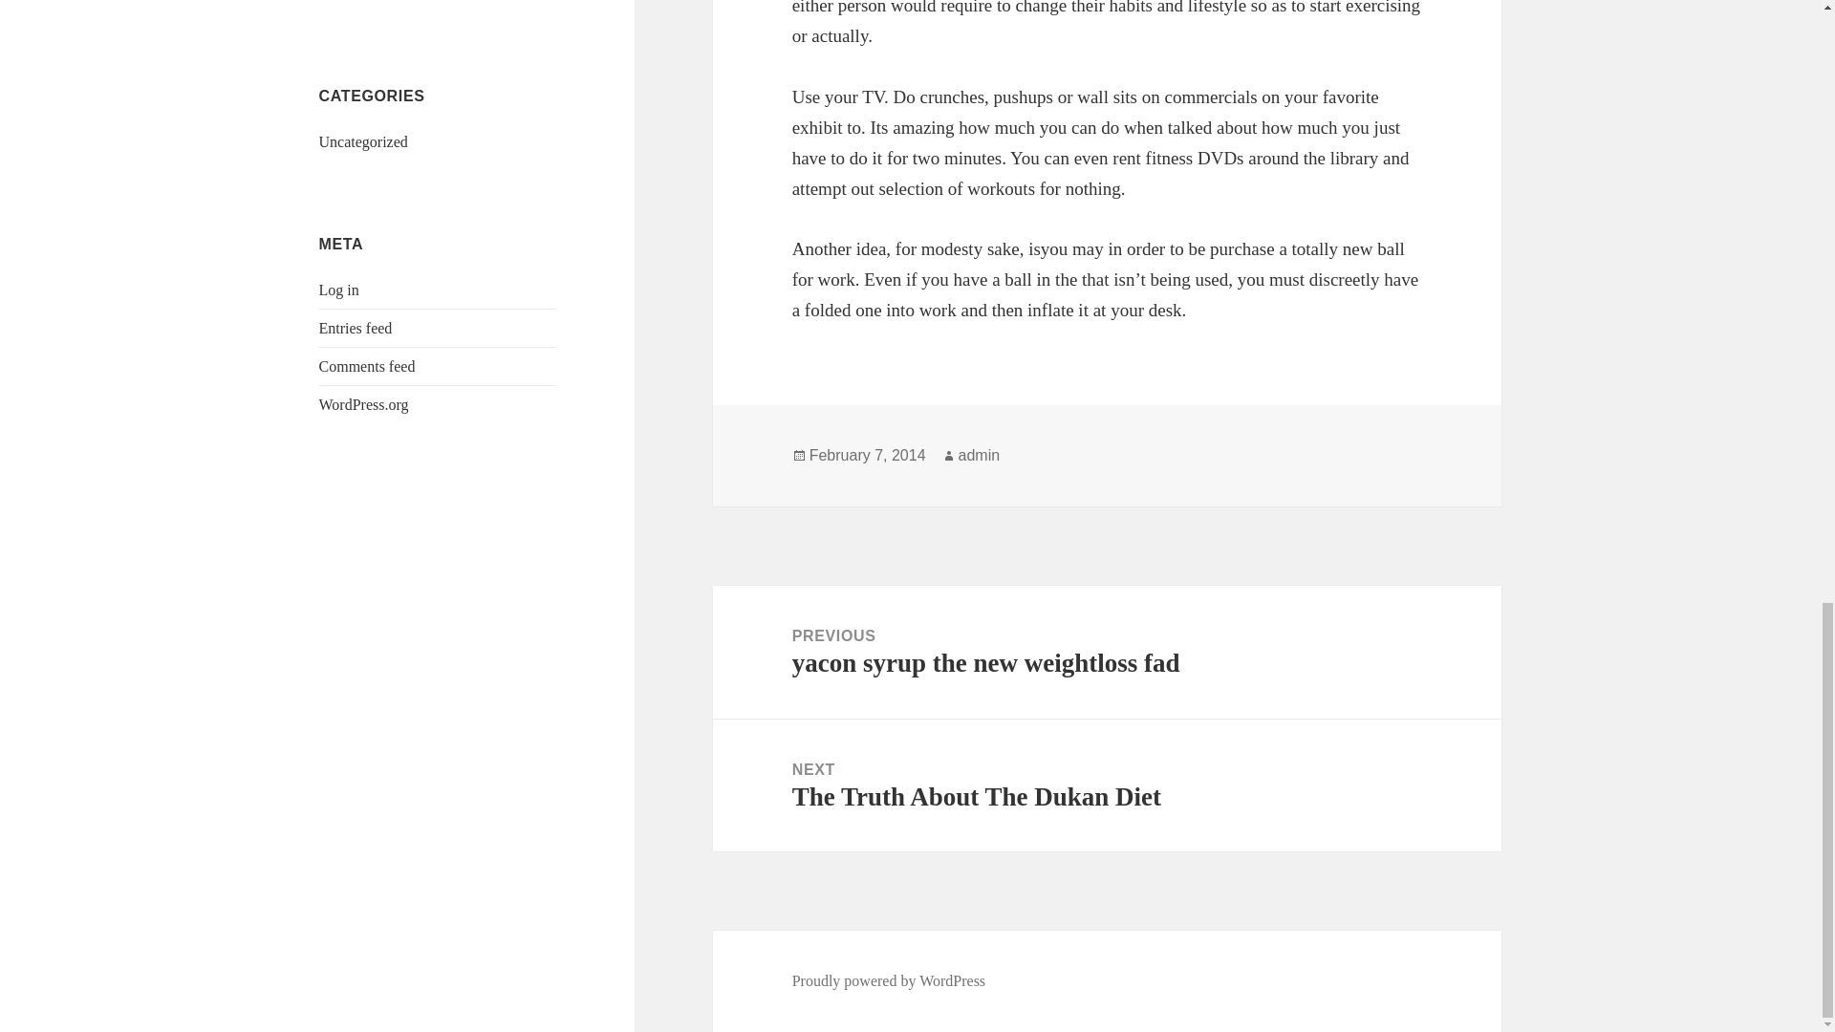  I want to click on February 7, 2014, so click(868, 455).